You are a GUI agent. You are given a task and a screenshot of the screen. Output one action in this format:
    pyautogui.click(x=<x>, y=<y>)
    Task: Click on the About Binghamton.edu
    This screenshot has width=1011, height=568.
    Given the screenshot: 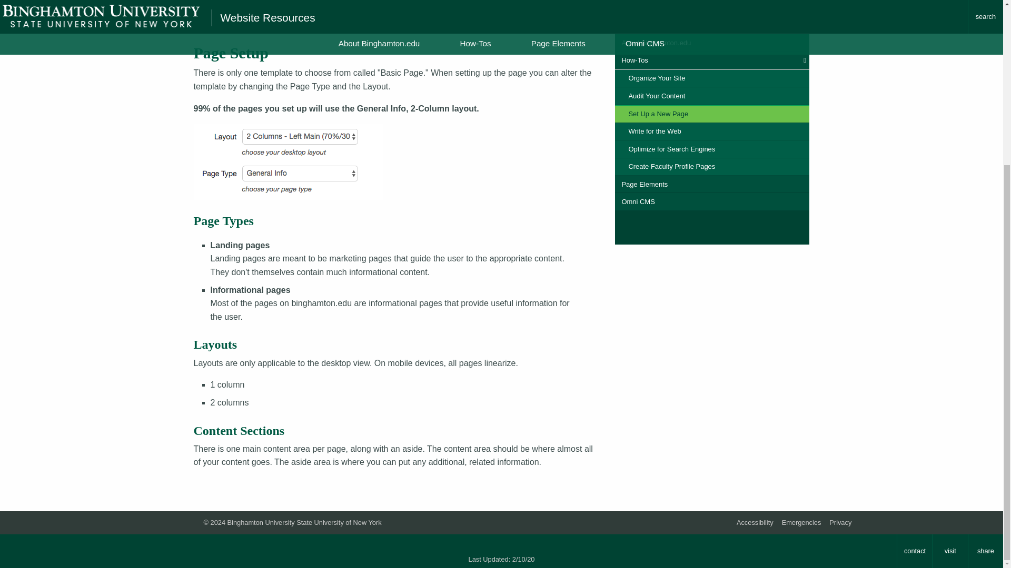 What is the action you would take?
    pyautogui.click(x=712, y=43)
    